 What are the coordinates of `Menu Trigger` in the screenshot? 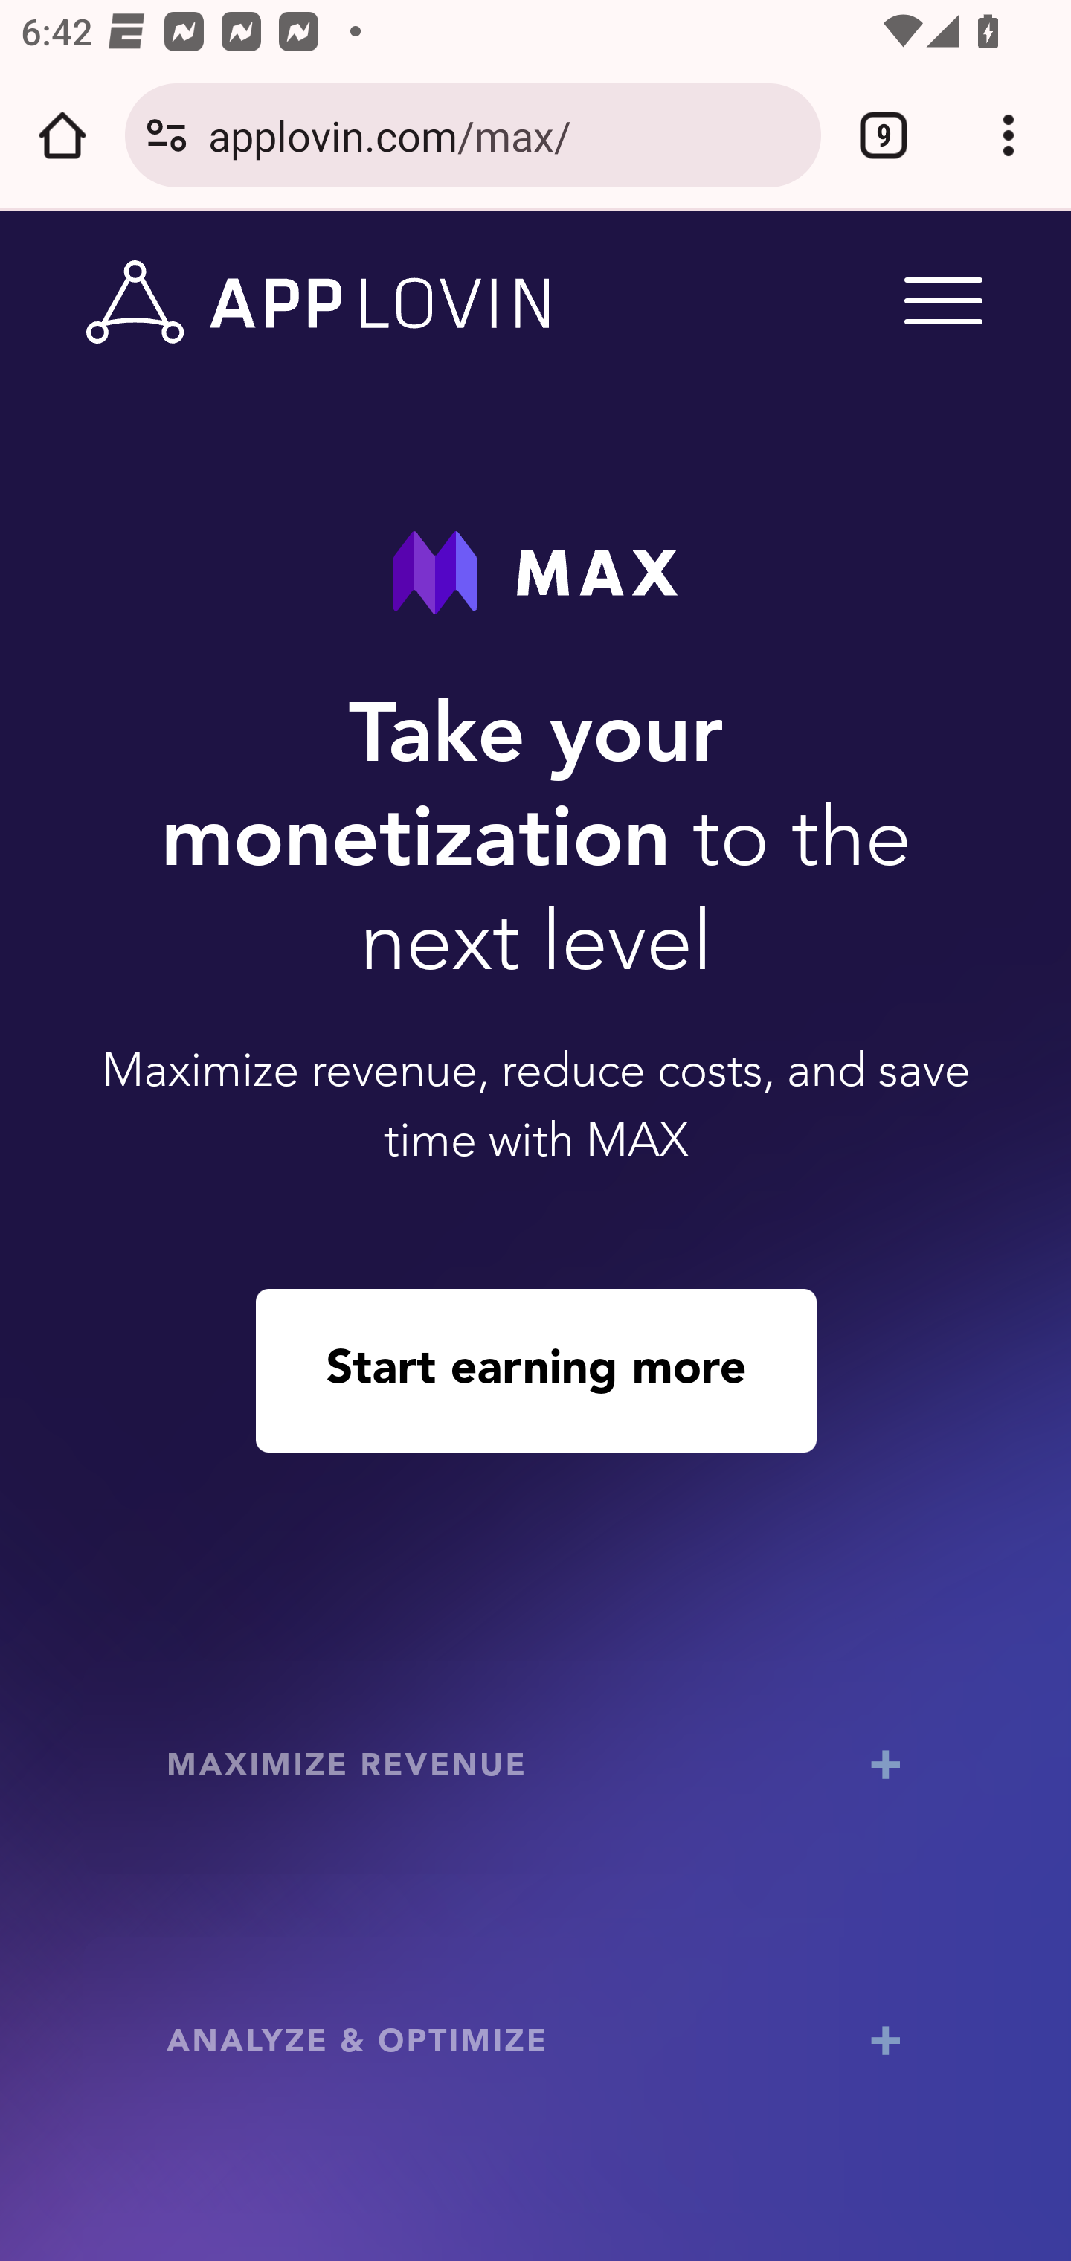 It's located at (938, 299).